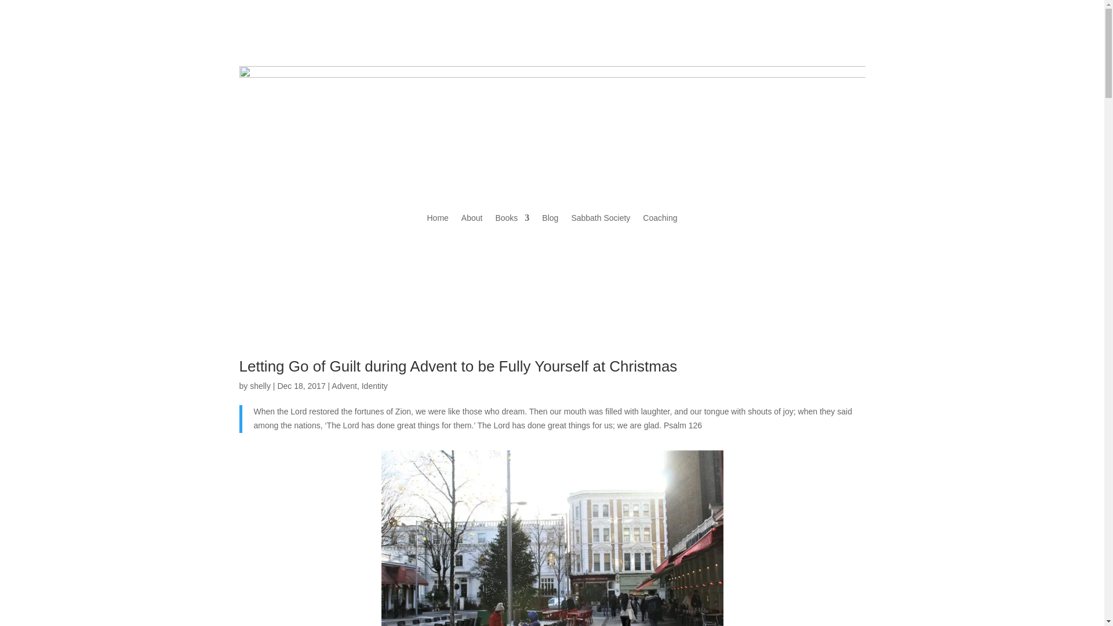 This screenshot has width=1113, height=626. What do you see at coordinates (374, 385) in the screenshot?
I see `Identity` at bounding box center [374, 385].